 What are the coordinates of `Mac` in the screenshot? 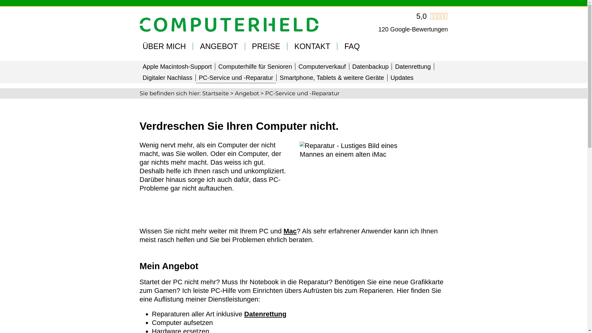 It's located at (290, 231).